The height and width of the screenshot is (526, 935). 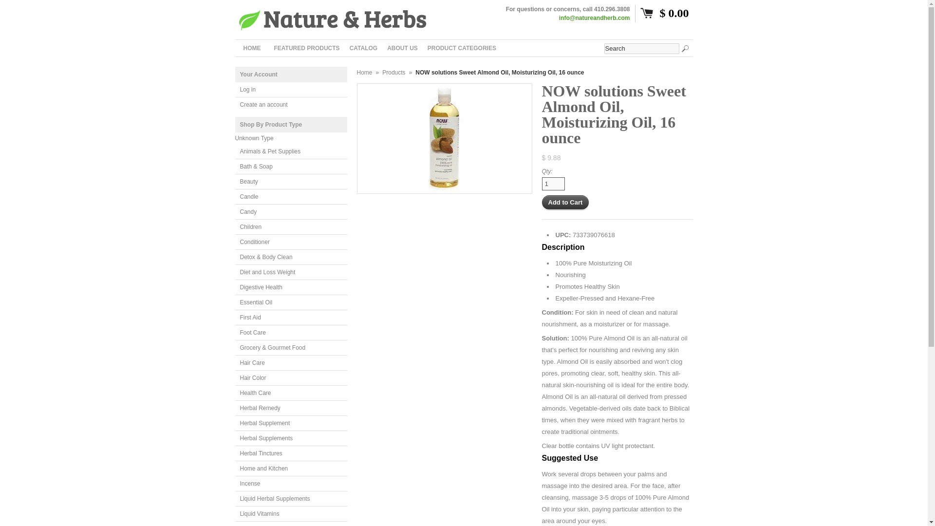 What do you see at coordinates (363, 48) in the screenshot?
I see `CATALOG` at bounding box center [363, 48].